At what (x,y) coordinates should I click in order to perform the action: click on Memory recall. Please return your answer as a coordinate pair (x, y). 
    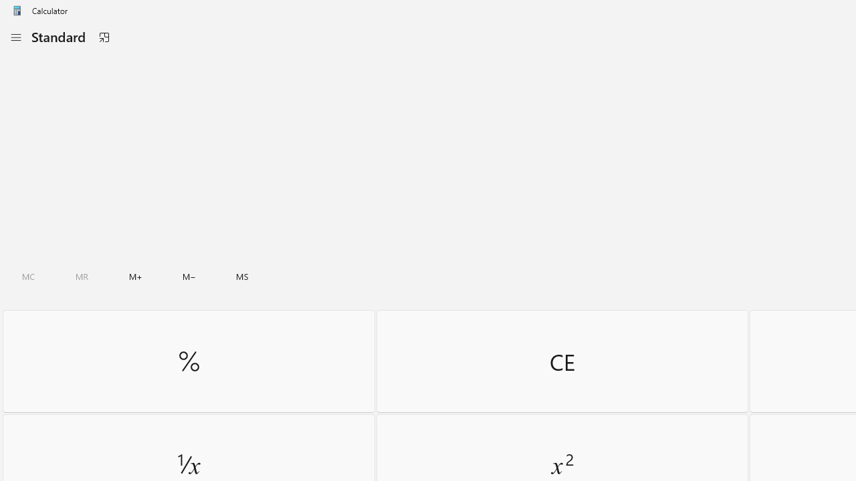
    Looking at the image, I should click on (82, 277).